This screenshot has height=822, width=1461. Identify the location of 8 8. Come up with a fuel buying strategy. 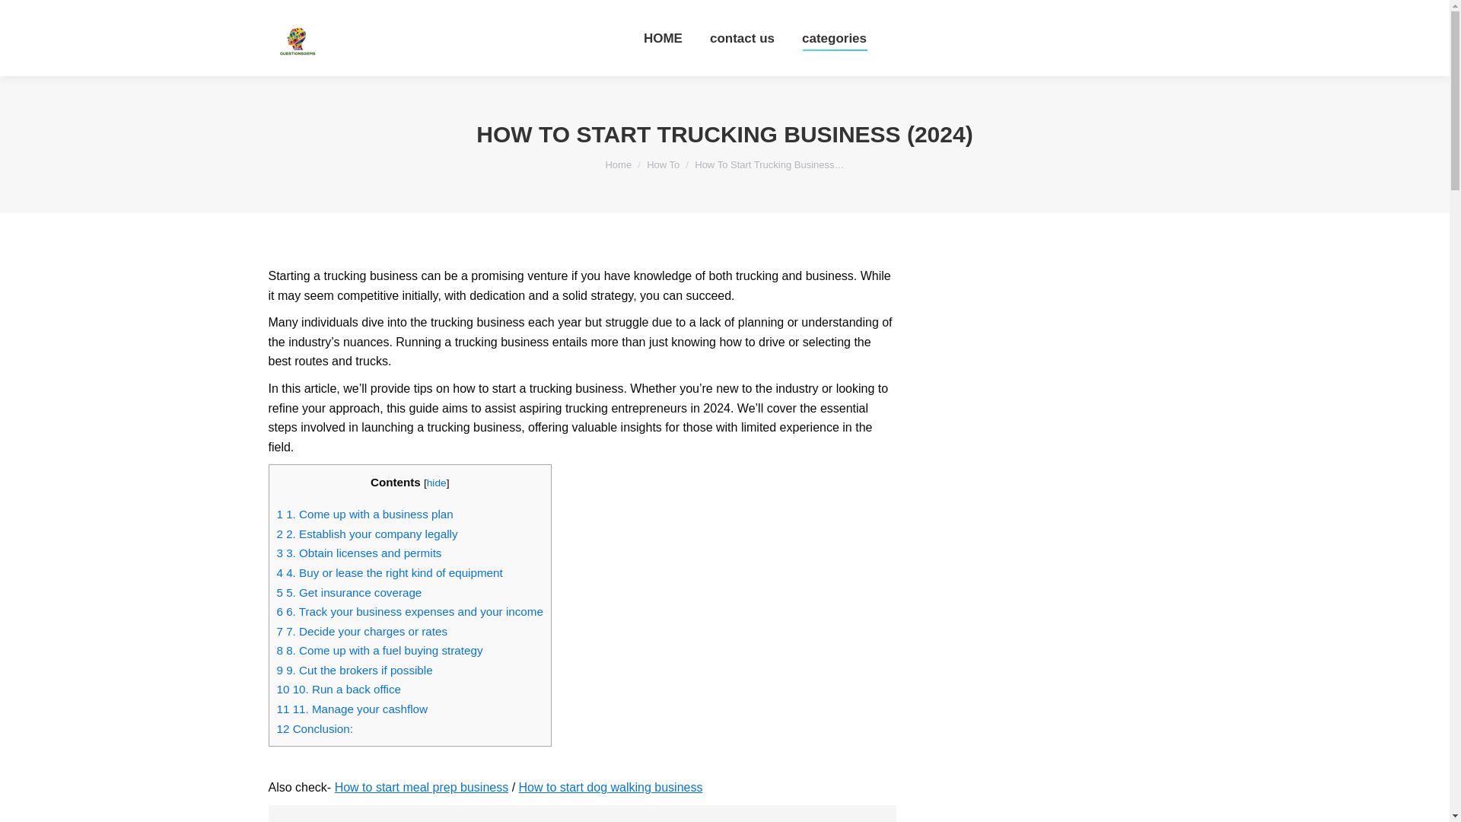
(380, 650).